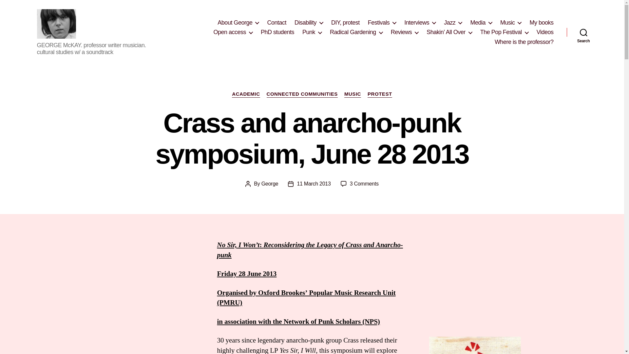 Image resolution: width=629 pixels, height=354 pixels. Describe the element at coordinates (453, 23) in the screenshot. I see `Jazz` at that location.